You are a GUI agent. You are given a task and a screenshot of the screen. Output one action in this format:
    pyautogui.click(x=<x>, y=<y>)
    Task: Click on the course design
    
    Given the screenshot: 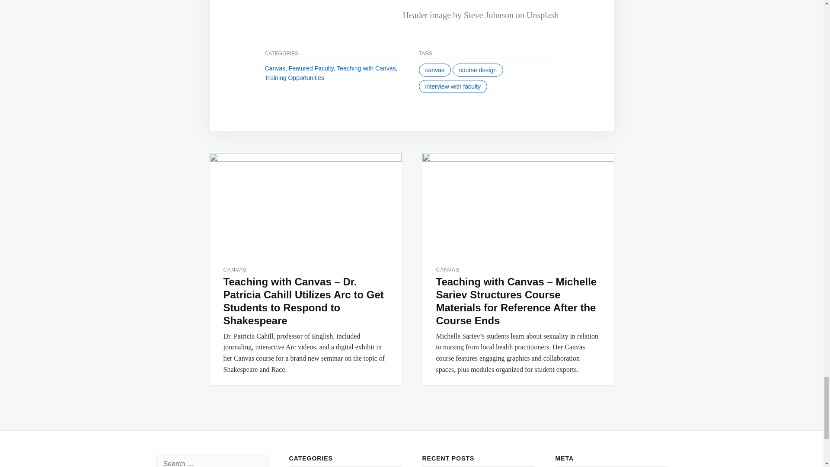 What is the action you would take?
    pyautogui.click(x=477, y=70)
    